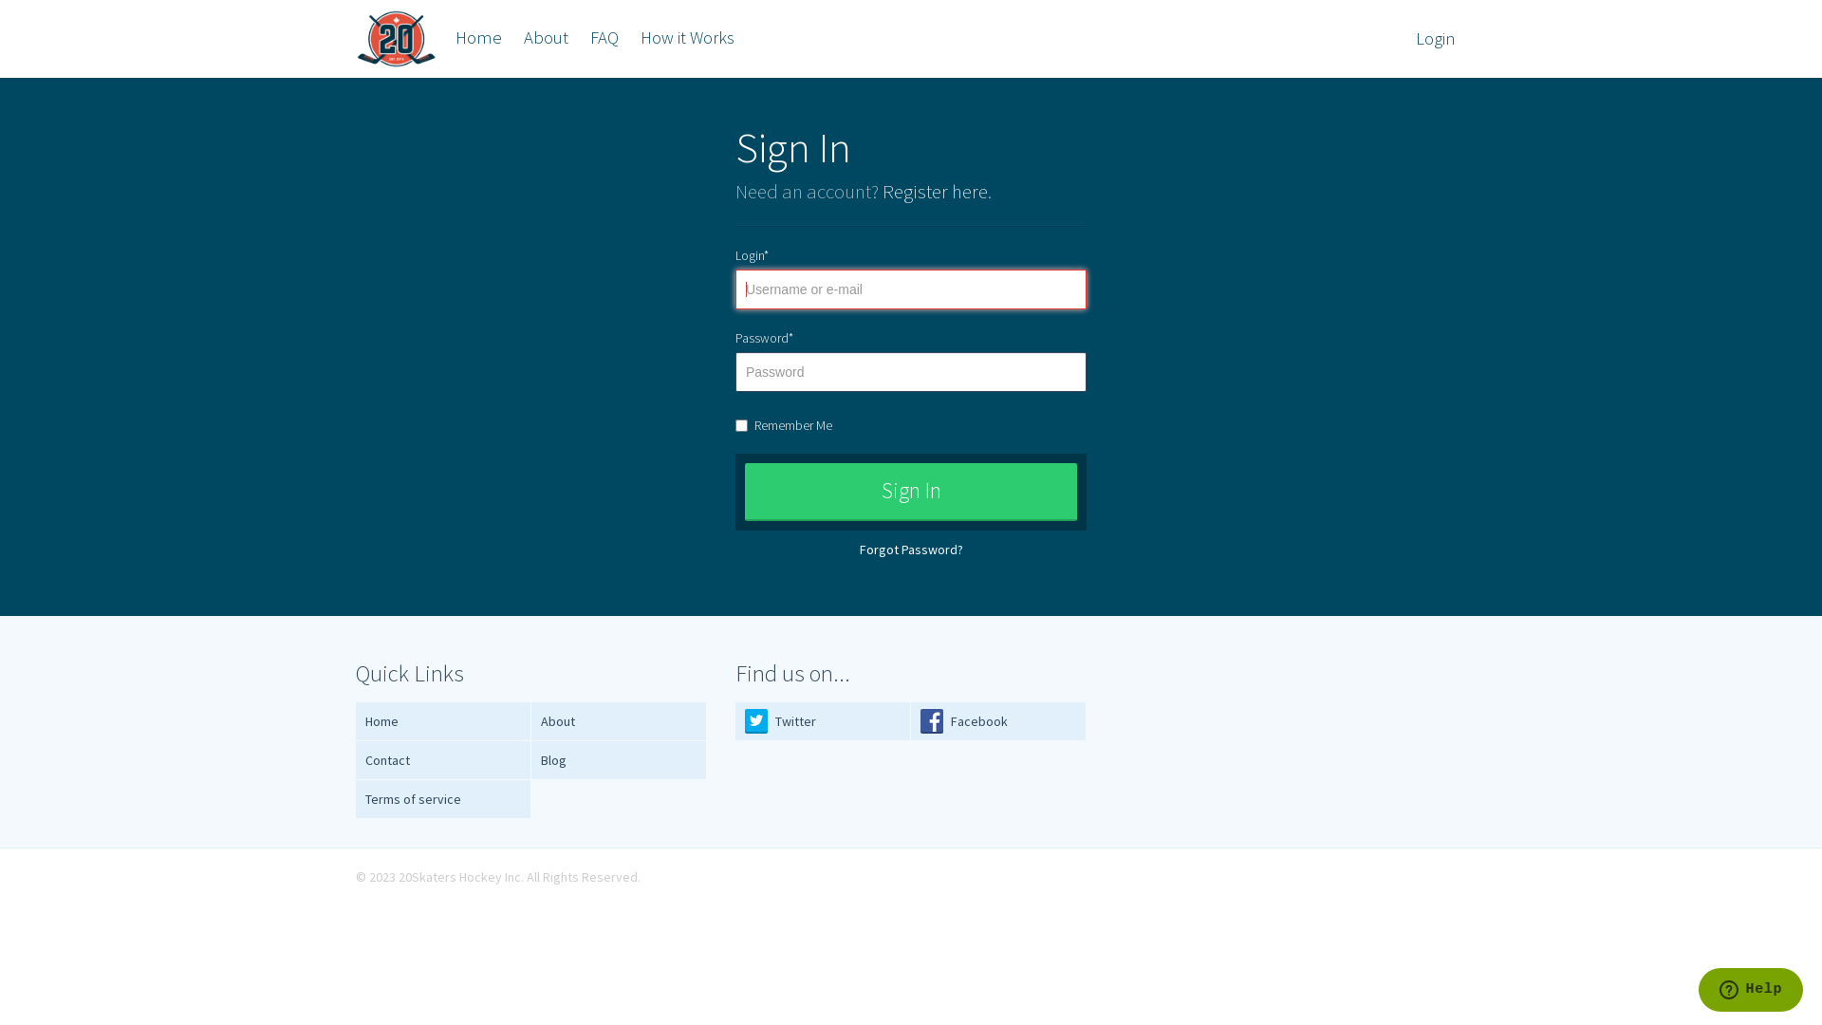 Image resolution: width=1822 pixels, height=1025 pixels. I want to click on Forgot Password?, so click(911, 550).